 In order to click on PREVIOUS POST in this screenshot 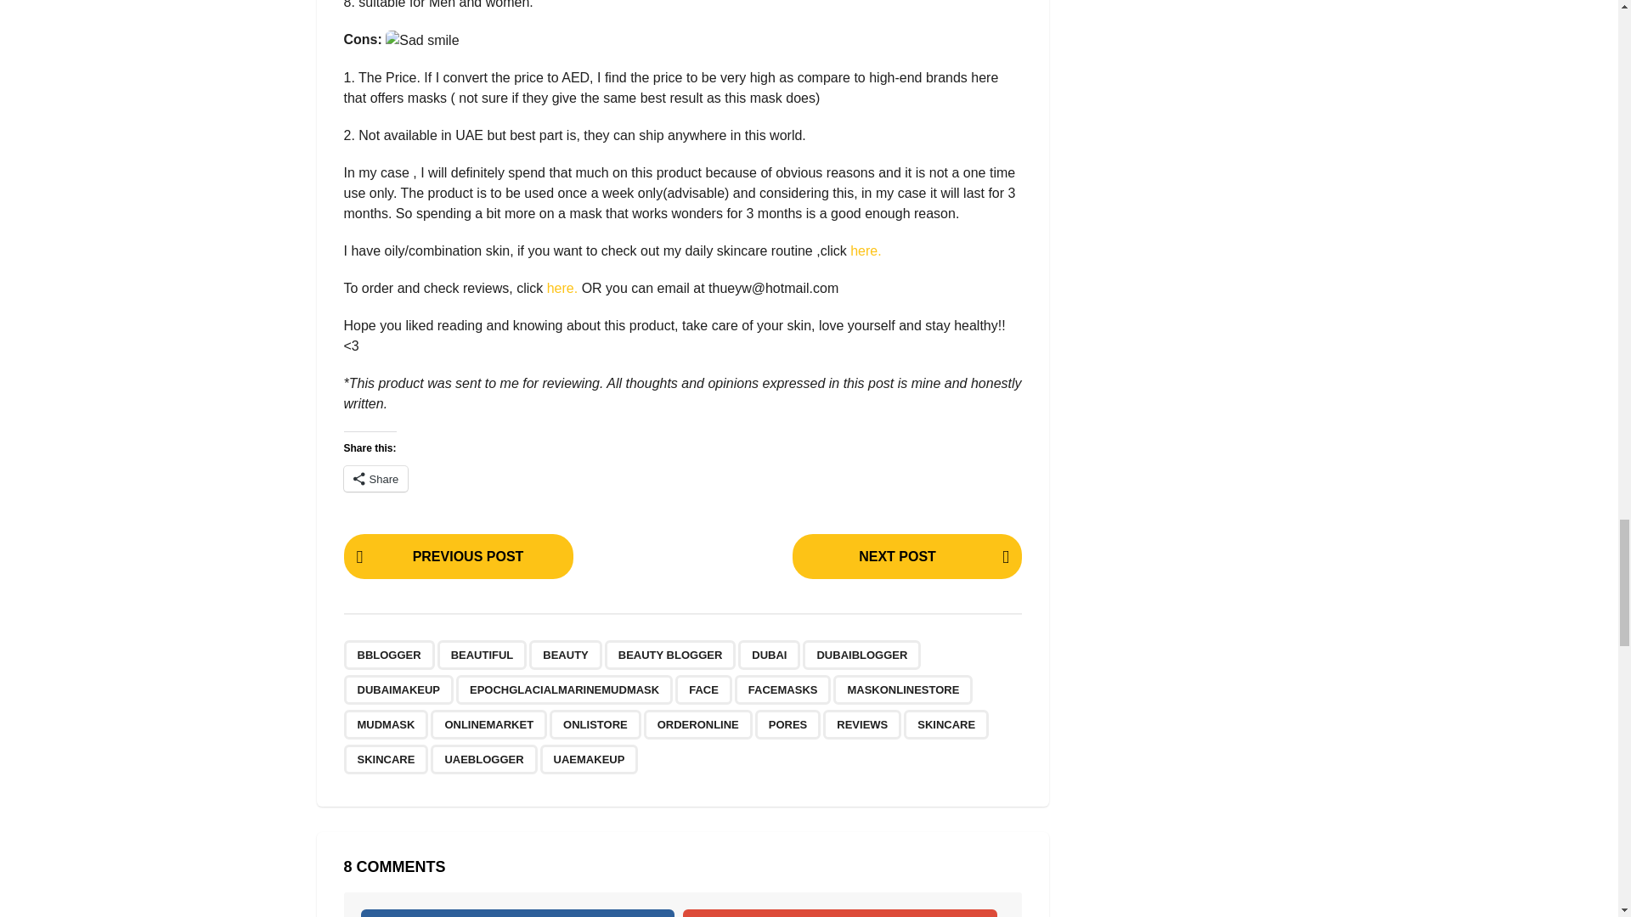, I will do `click(457, 555)`.